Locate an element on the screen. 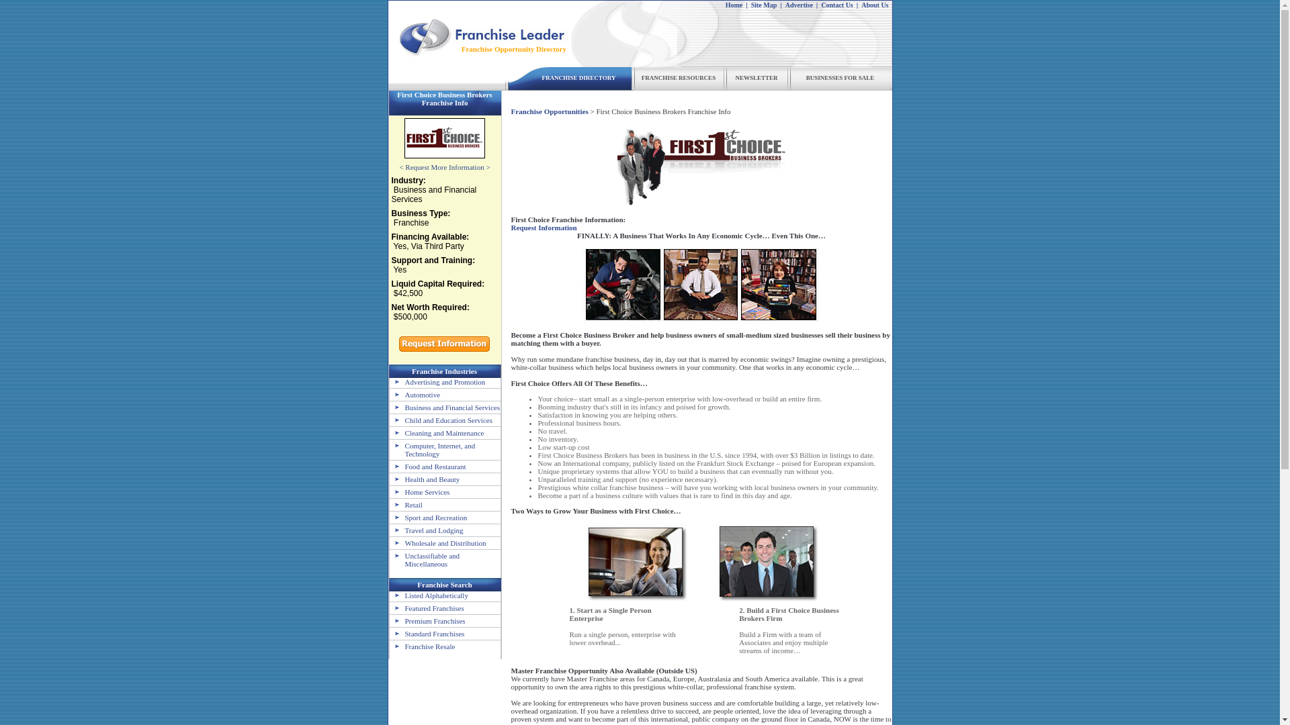 This screenshot has width=1290, height=725. Contact Us is located at coordinates (836, 5).